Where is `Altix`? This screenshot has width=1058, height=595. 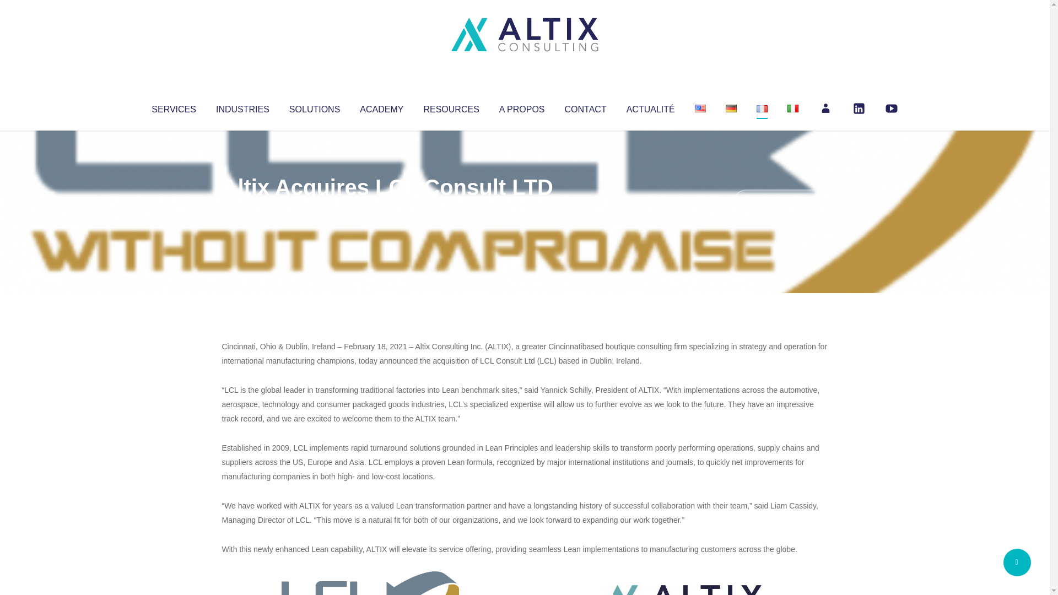
Altix is located at coordinates (242, 209).